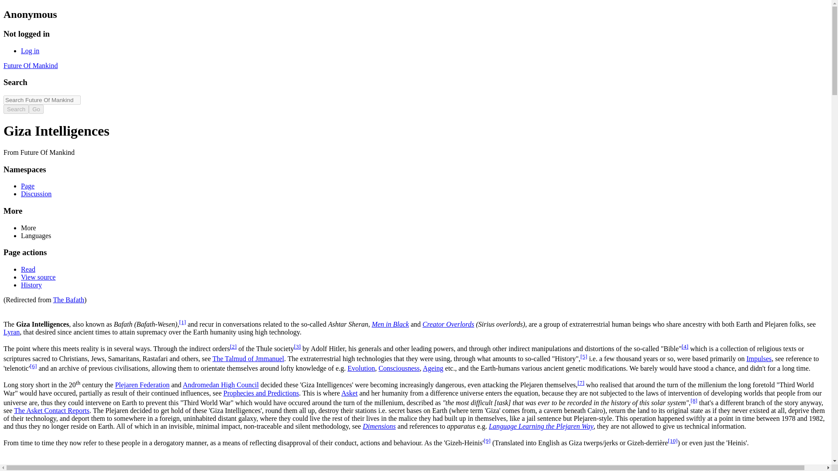 This screenshot has width=838, height=471. Describe the element at coordinates (448, 324) in the screenshot. I see `Creator Overlords` at that location.